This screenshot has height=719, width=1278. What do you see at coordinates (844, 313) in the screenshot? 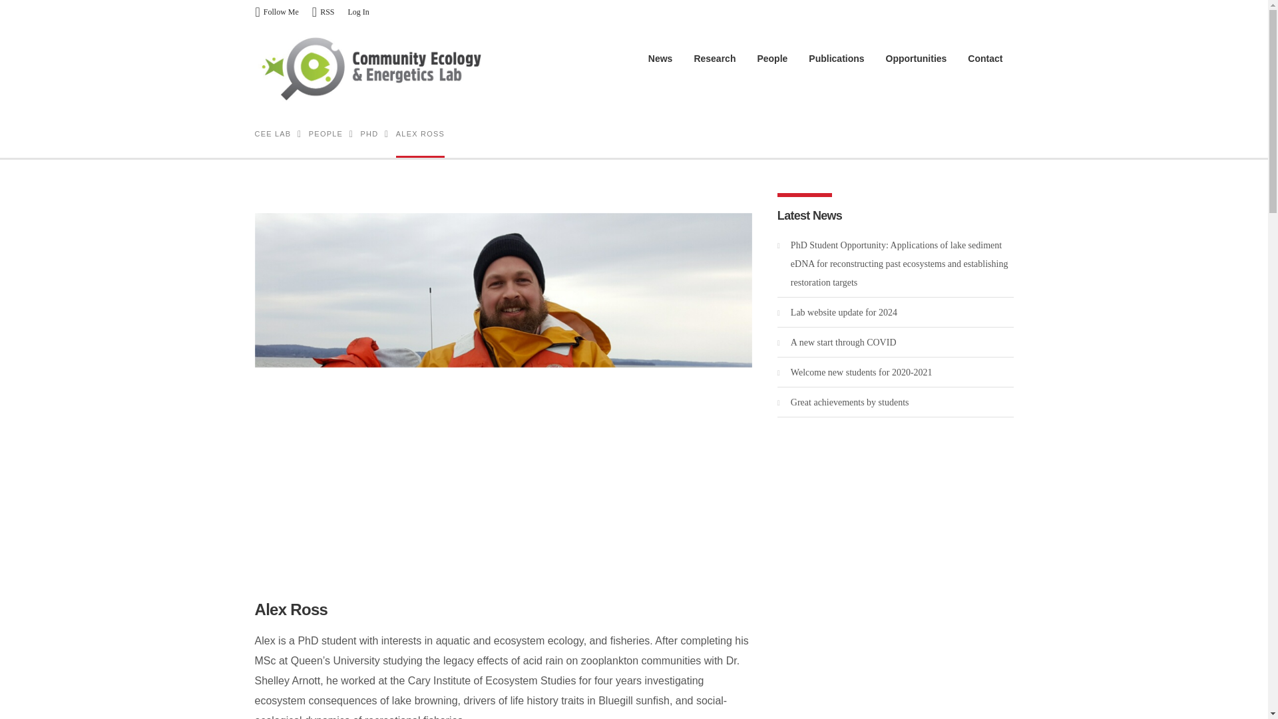
I see `Lab website update for 2024` at bounding box center [844, 313].